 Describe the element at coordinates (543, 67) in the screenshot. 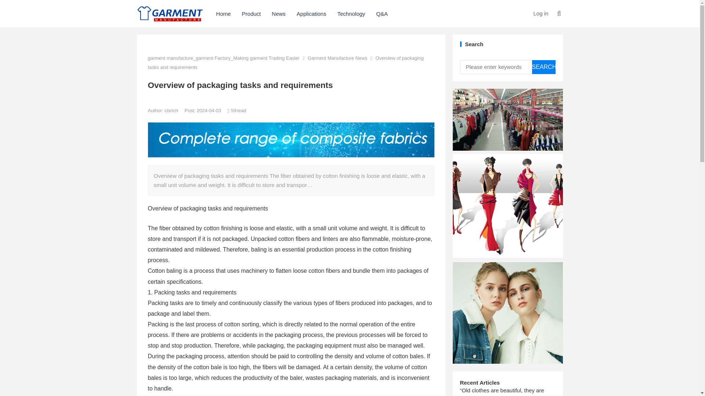

I see `SEARCH` at that location.